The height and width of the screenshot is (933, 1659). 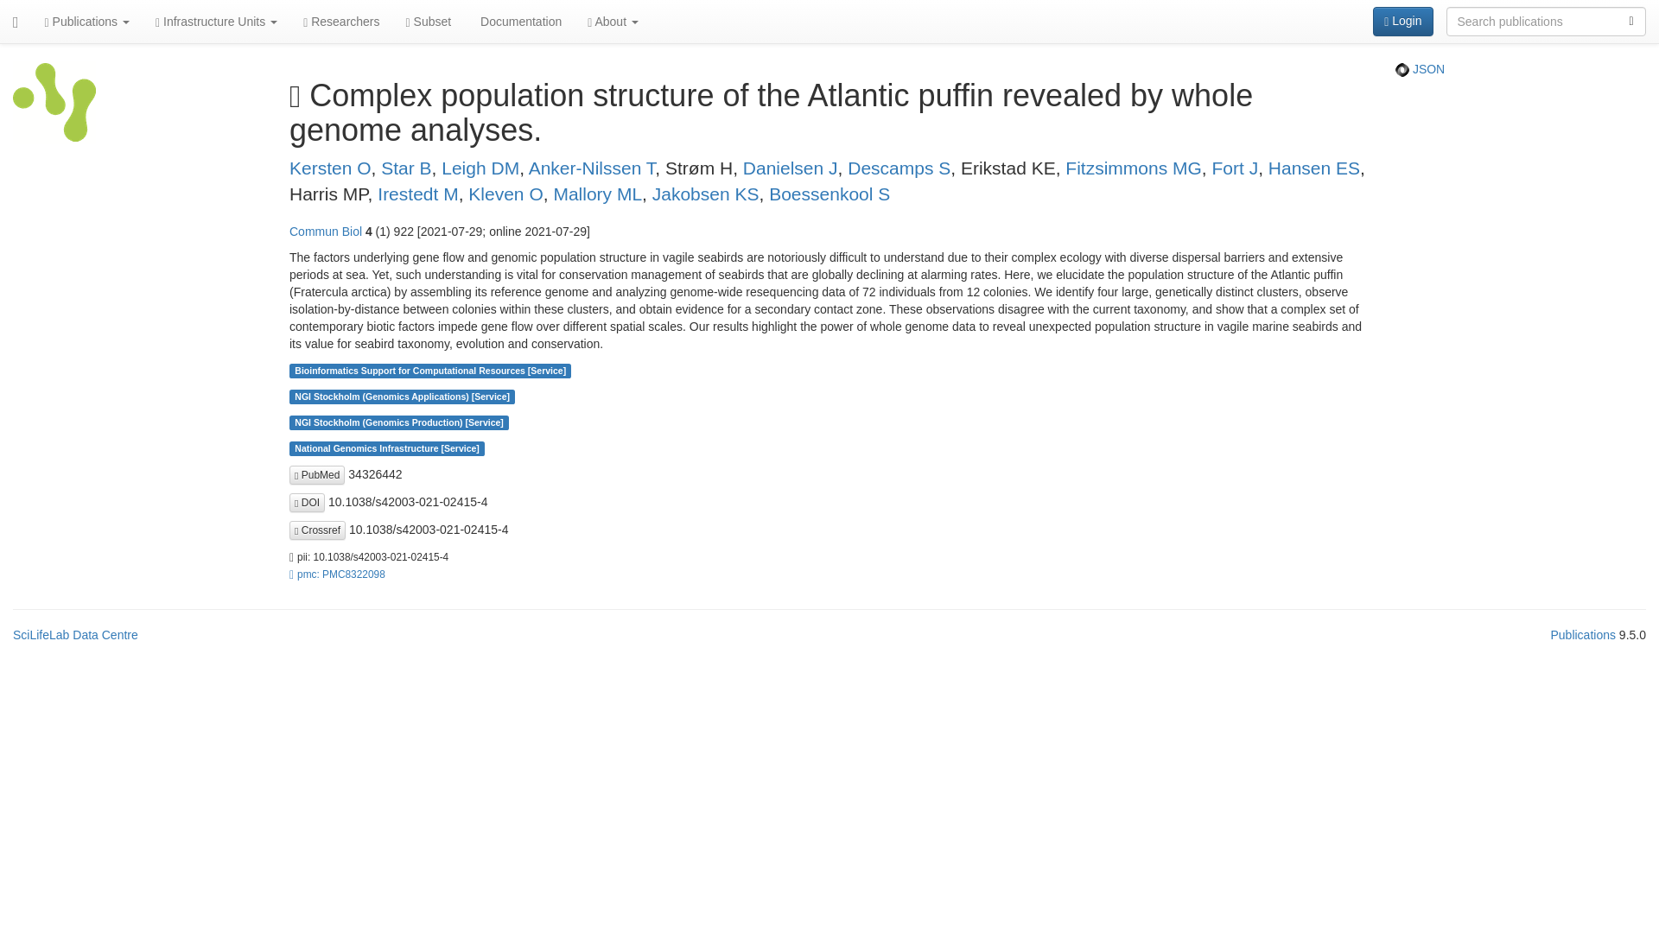 I want to click on Danielsen J, so click(x=790, y=168).